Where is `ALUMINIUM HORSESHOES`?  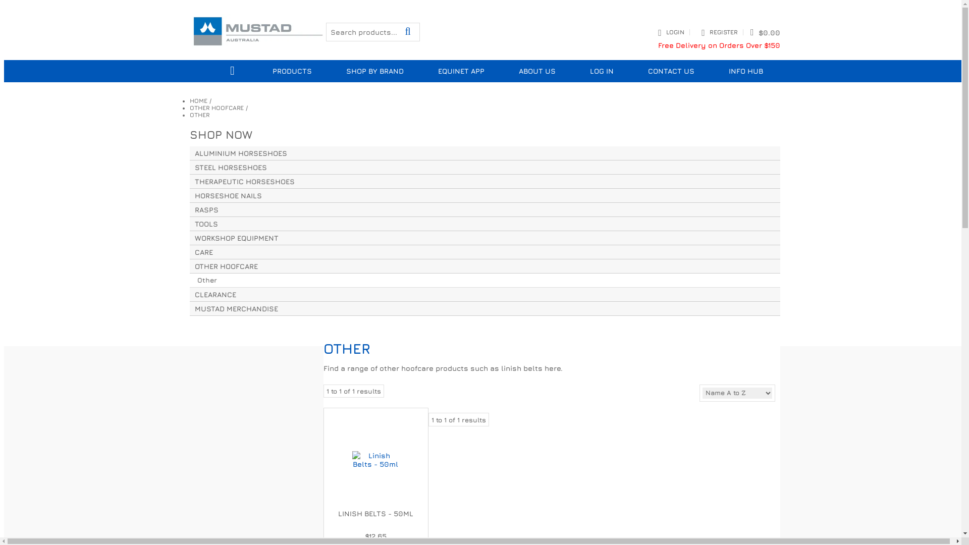 ALUMINIUM HORSESHOES is located at coordinates (485, 153).